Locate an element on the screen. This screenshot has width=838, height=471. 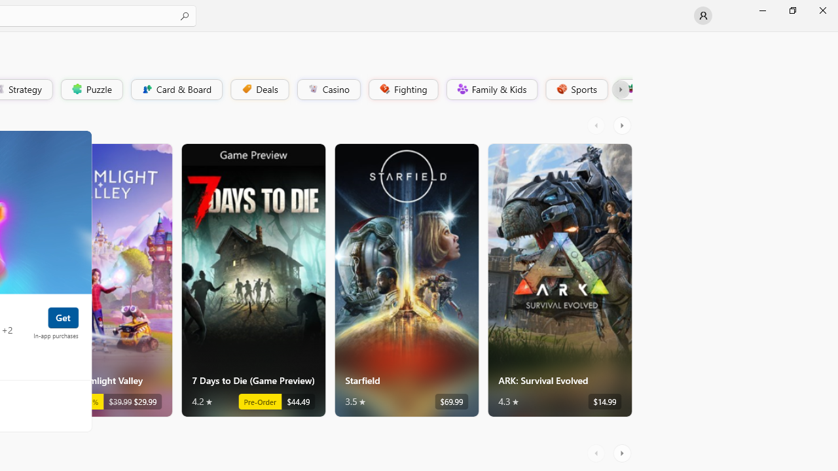
Fighting is located at coordinates (402, 89).